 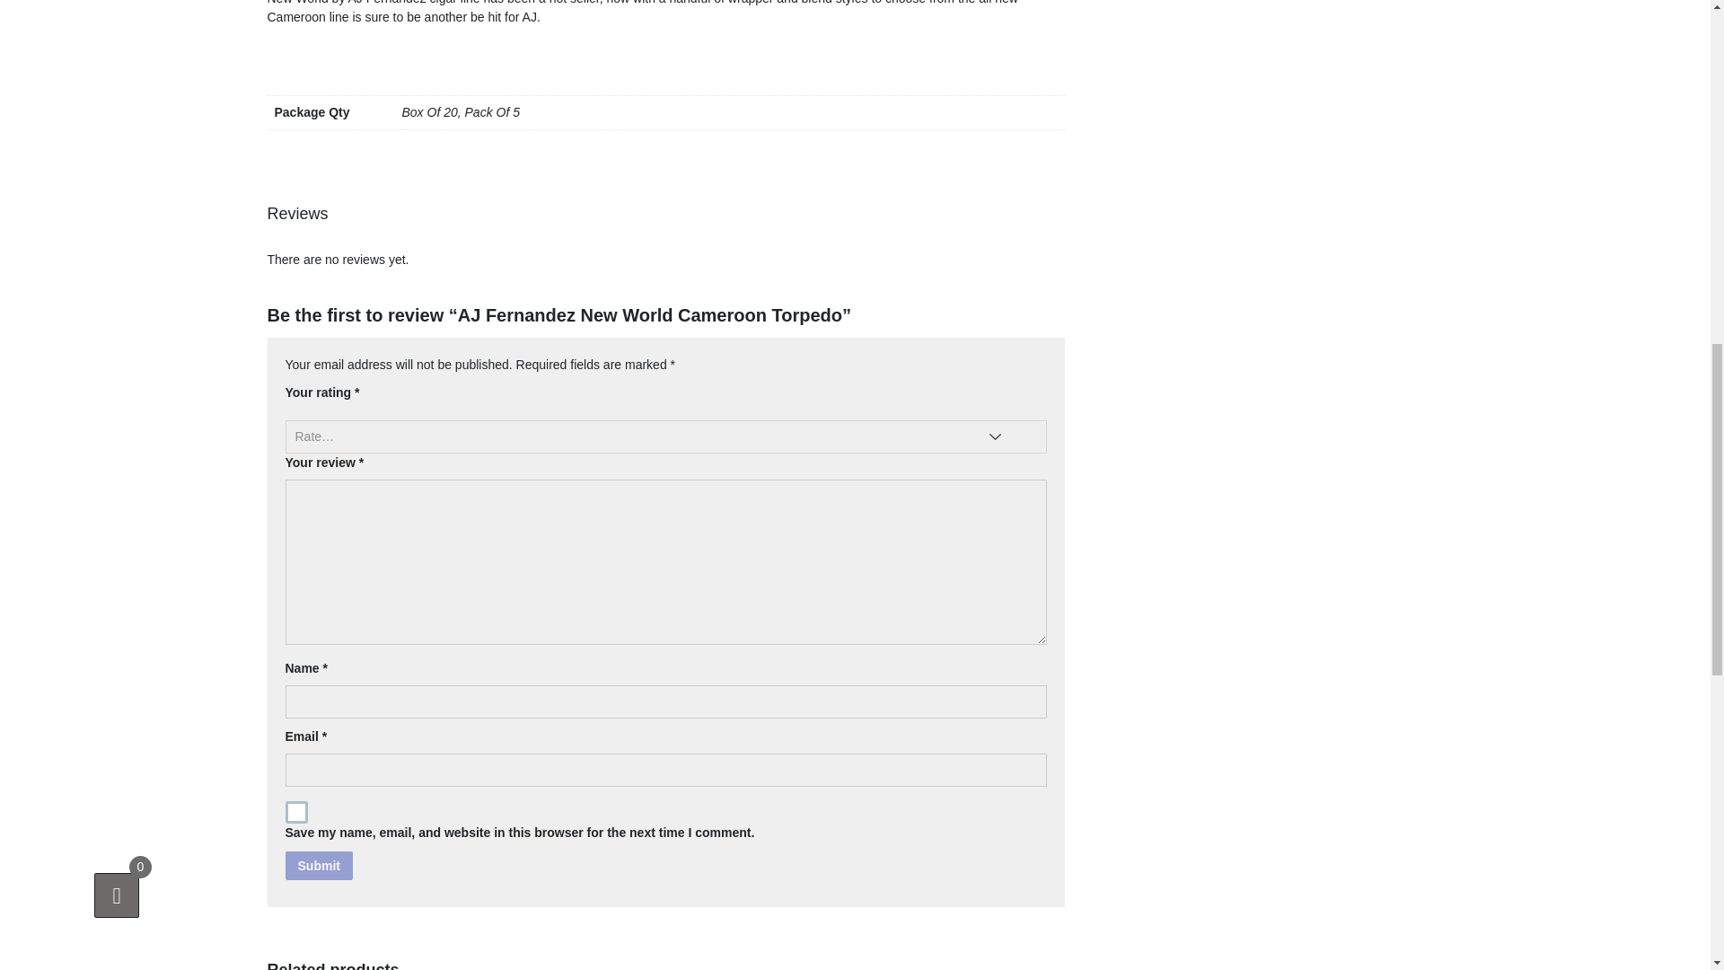 What do you see at coordinates (320, 865) in the screenshot?
I see `Submit` at bounding box center [320, 865].